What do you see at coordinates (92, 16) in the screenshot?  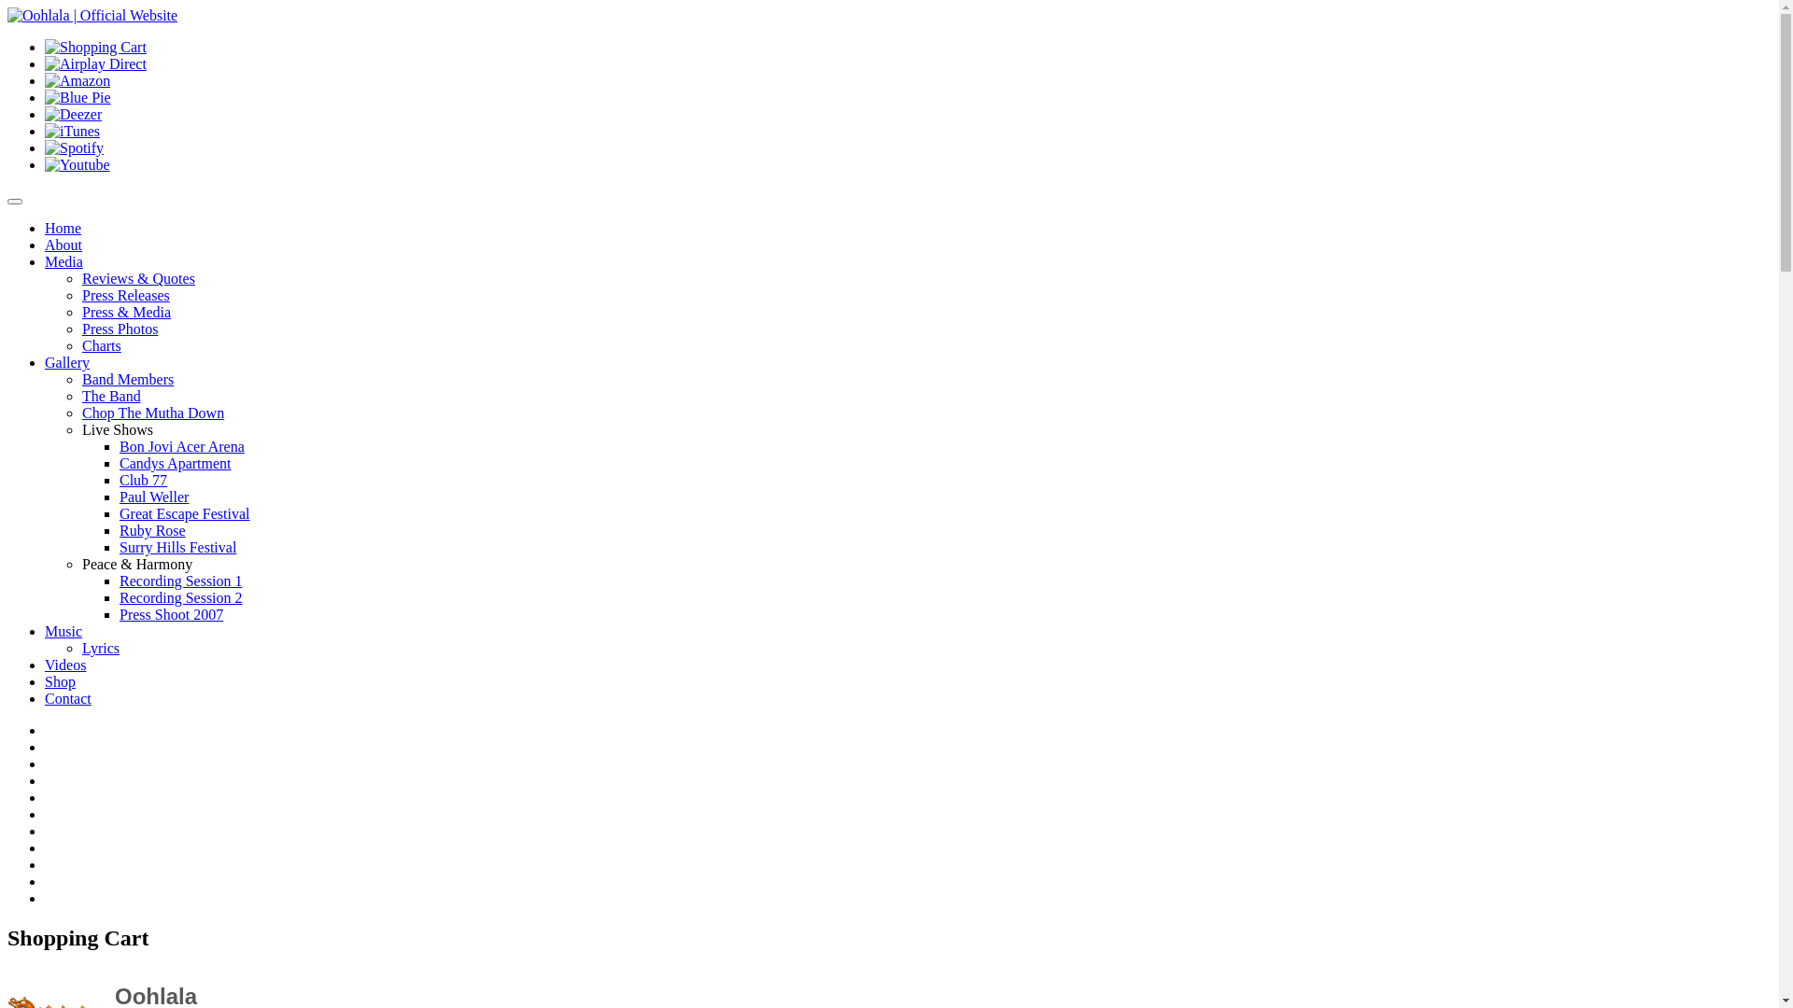 I see `Oohlala | Official Website` at bounding box center [92, 16].